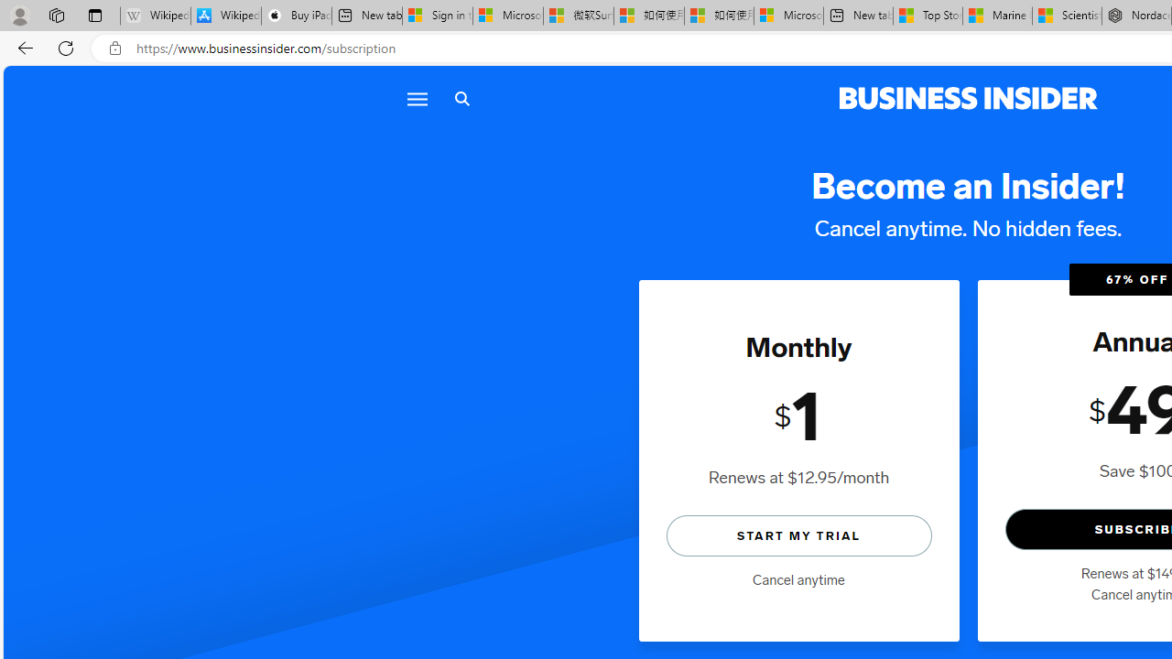 Image resolution: width=1172 pixels, height=659 pixels. Describe the element at coordinates (461, 99) in the screenshot. I see `Search icon` at that location.